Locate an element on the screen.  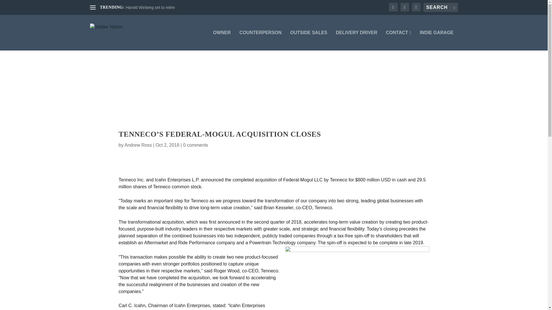
INDIE GARAGE is located at coordinates (436, 40).